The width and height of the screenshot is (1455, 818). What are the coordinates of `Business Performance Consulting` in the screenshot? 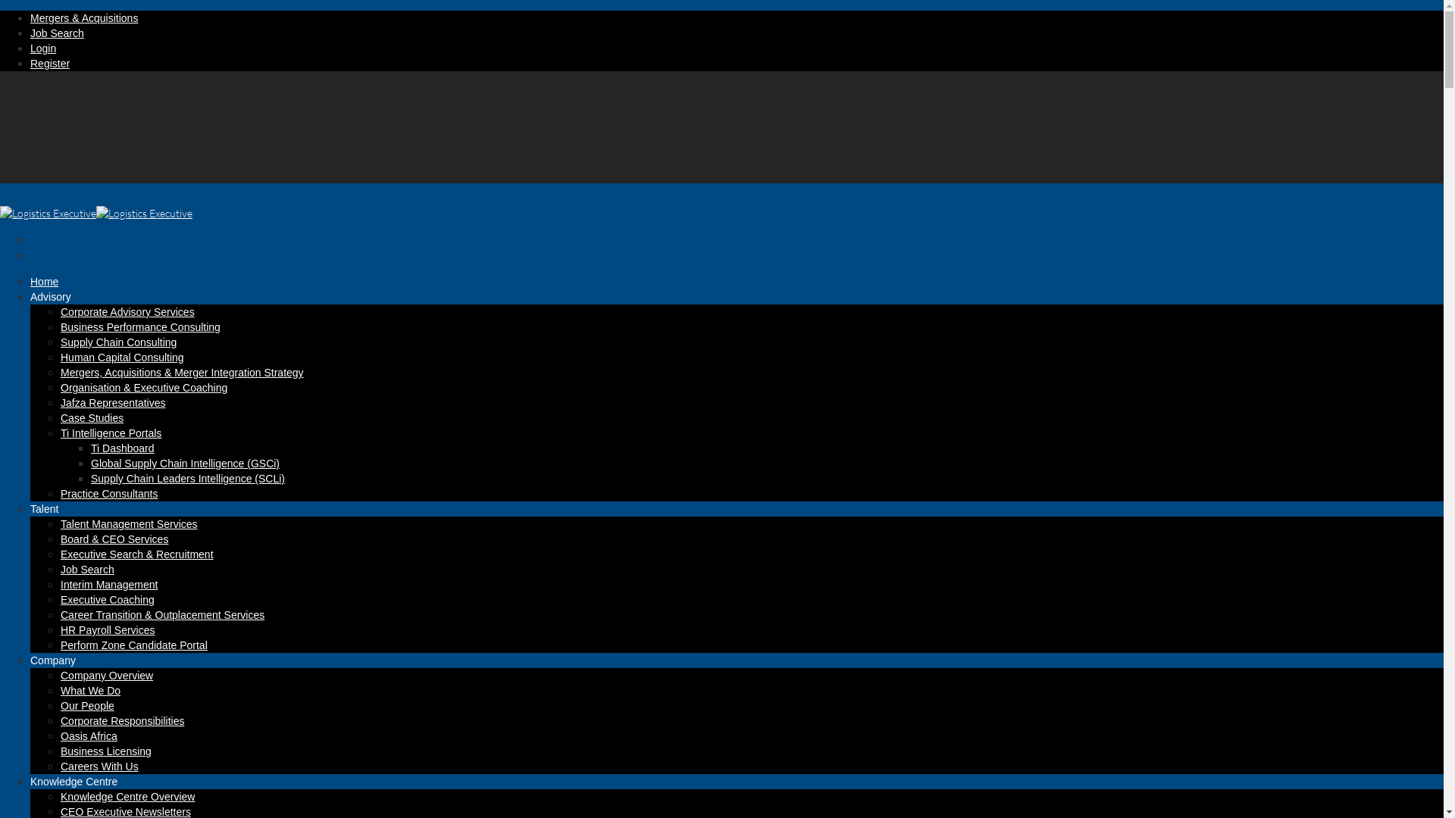 It's located at (141, 327).